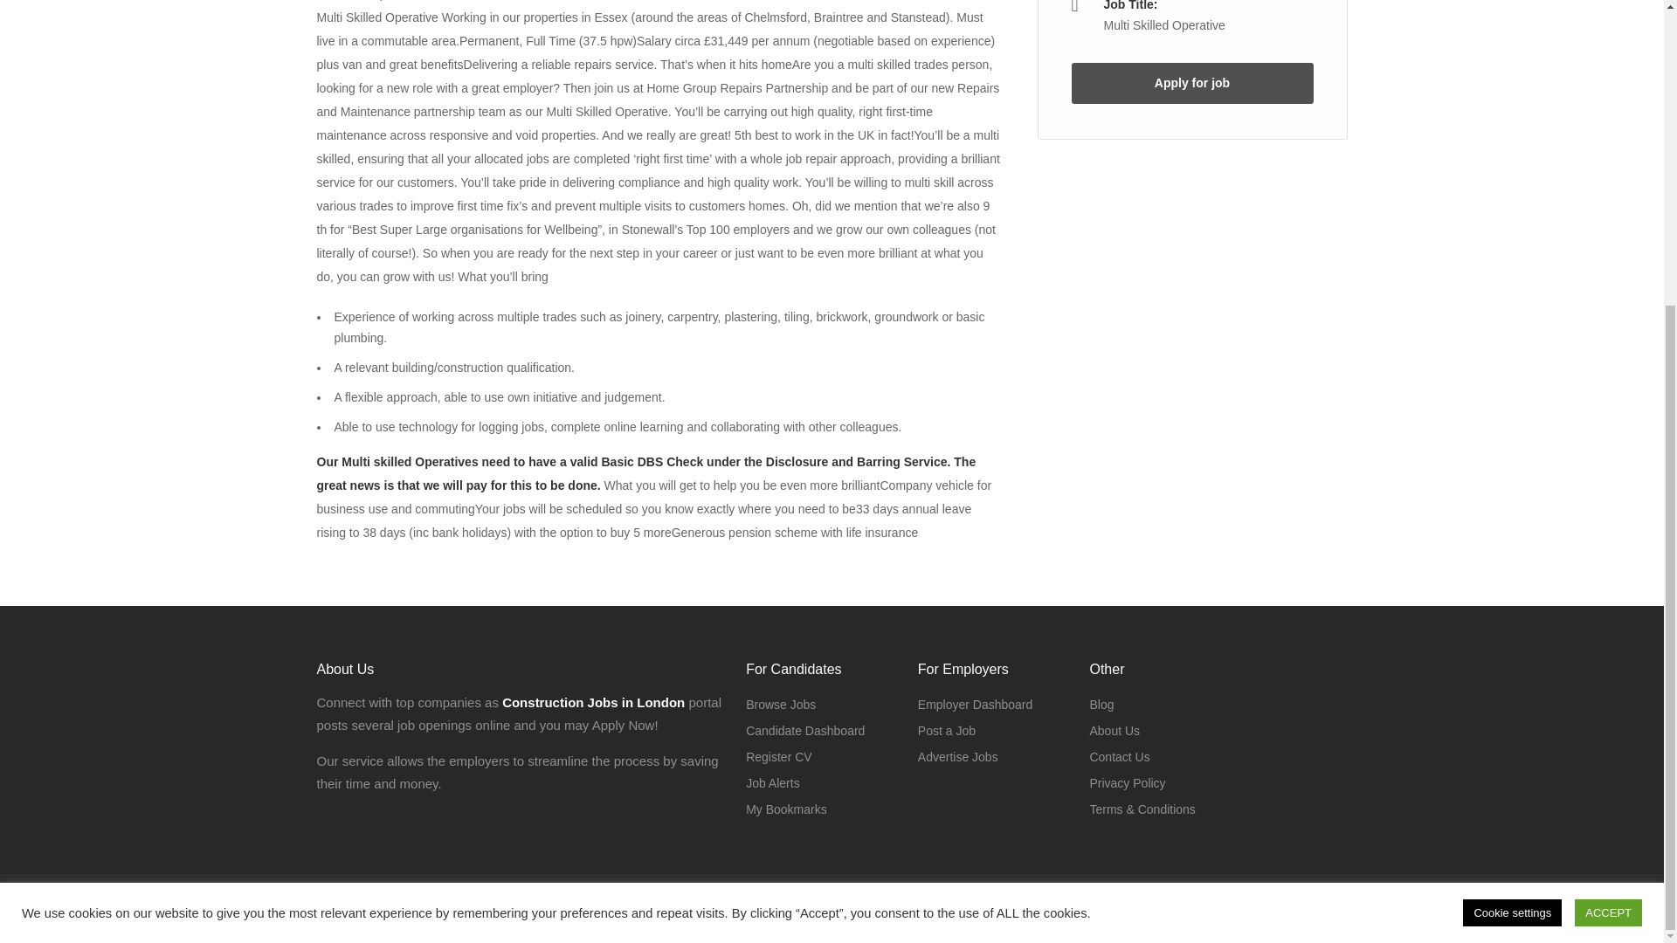 This screenshot has width=1677, height=943. Describe the element at coordinates (592, 702) in the screenshot. I see `Construction Jobs in London` at that location.